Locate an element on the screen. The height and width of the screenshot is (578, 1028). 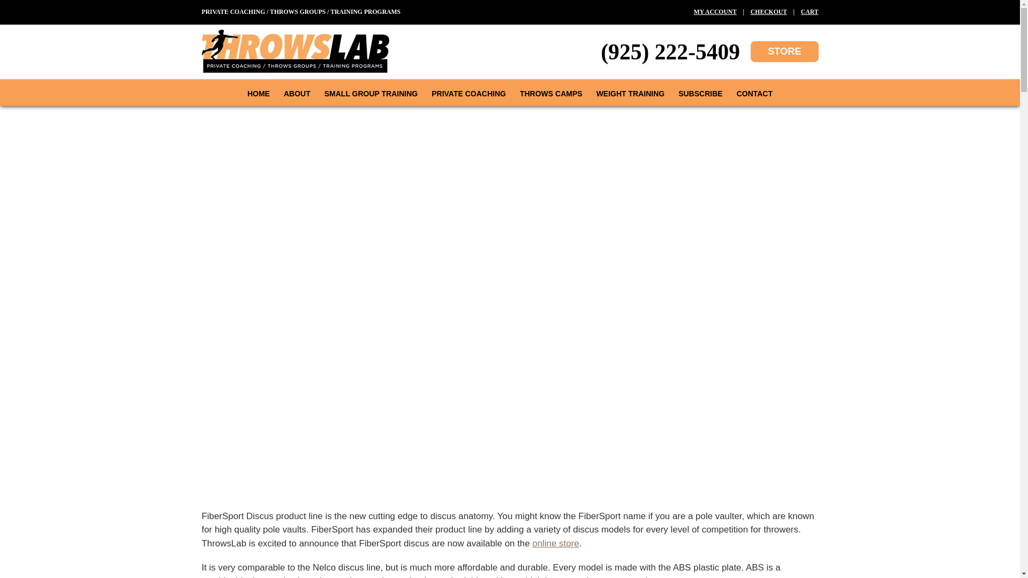
CONTACT is located at coordinates (754, 93).